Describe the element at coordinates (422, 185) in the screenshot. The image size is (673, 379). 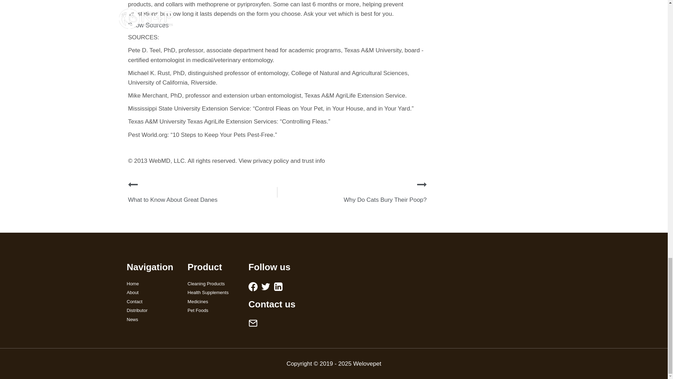
I see `next article` at that location.